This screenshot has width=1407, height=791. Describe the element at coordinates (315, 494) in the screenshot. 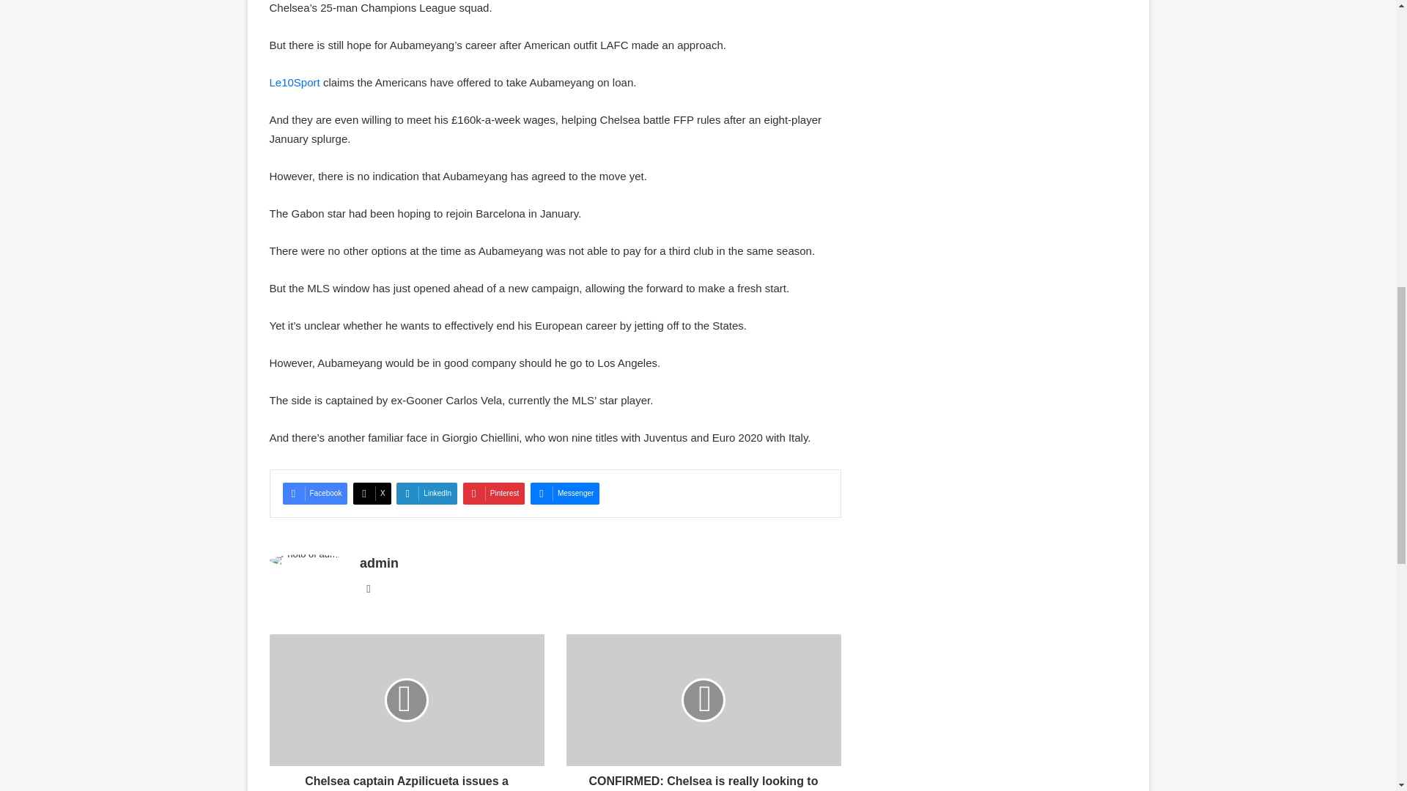

I see `Facebook` at that location.